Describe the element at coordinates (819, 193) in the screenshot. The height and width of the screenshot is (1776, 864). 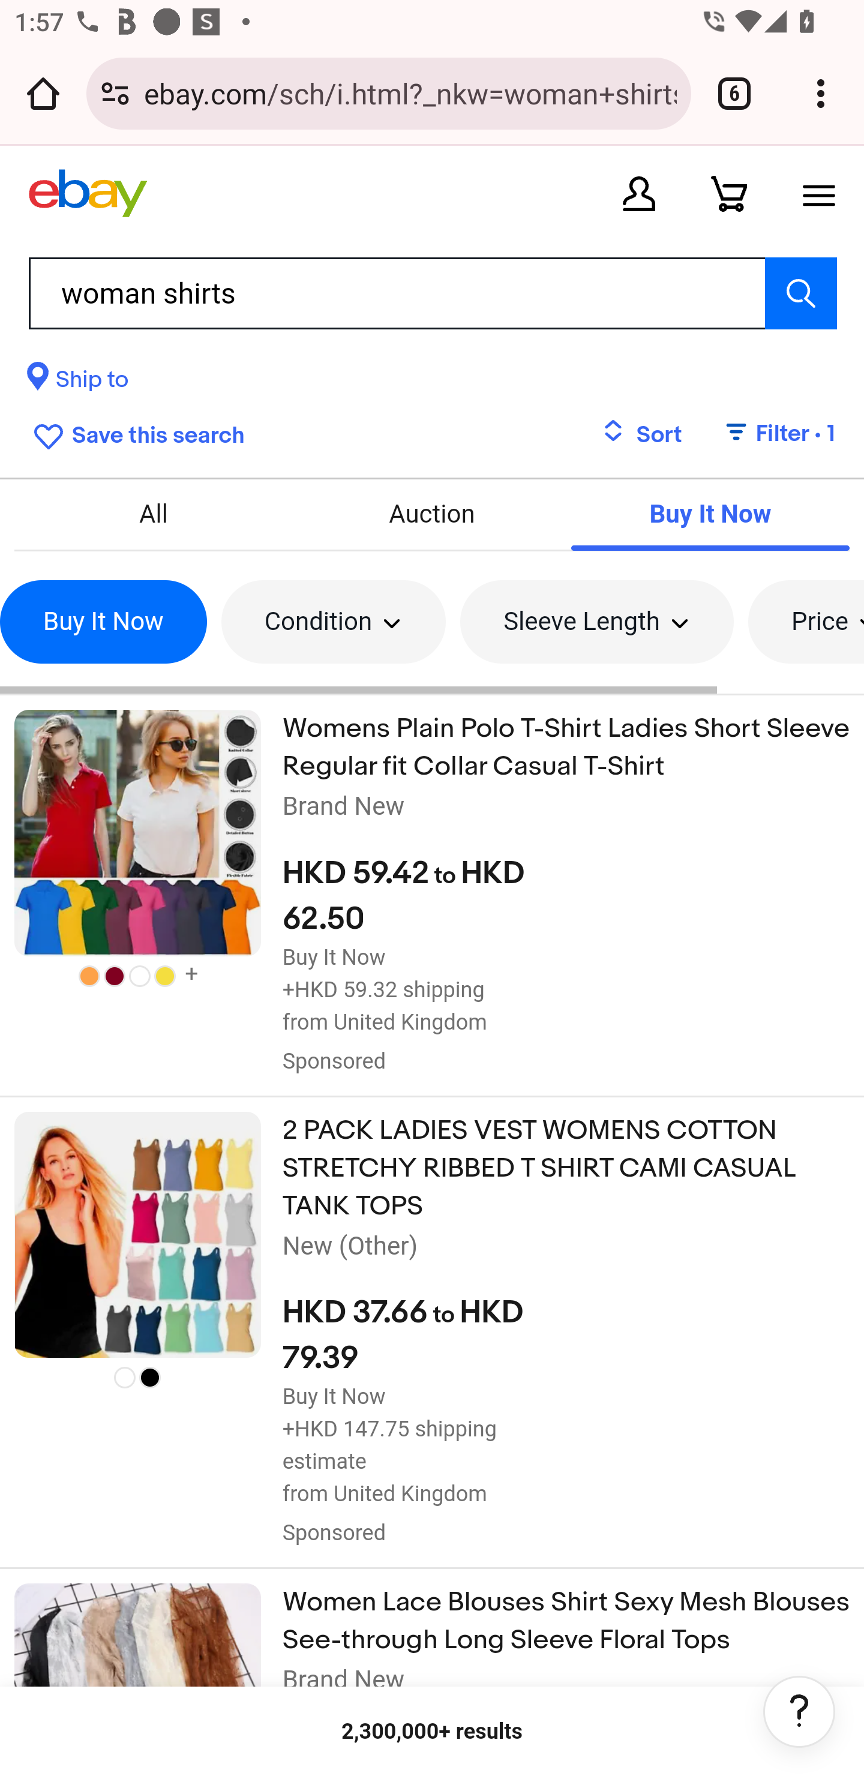
I see `Open Menu` at that location.